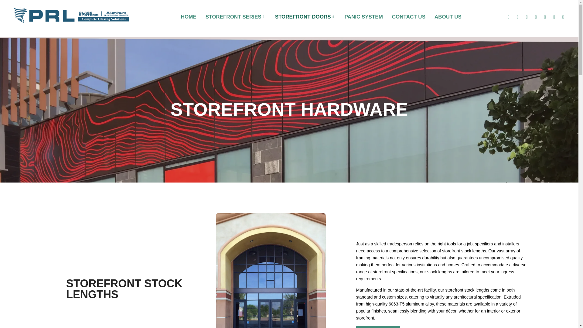 This screenshot has width=583, height=328. I want to click on STOREFRONT SERIES, so click(236, 16).